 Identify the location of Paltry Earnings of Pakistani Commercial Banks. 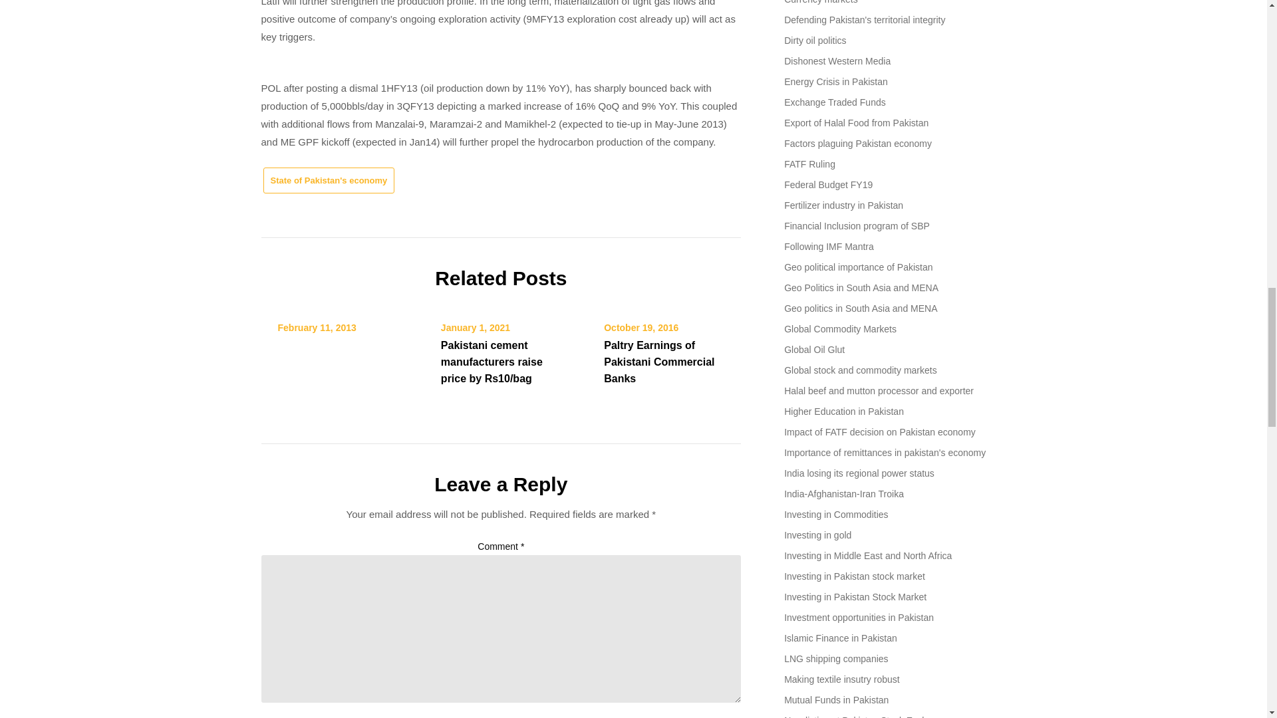
(658, 362).